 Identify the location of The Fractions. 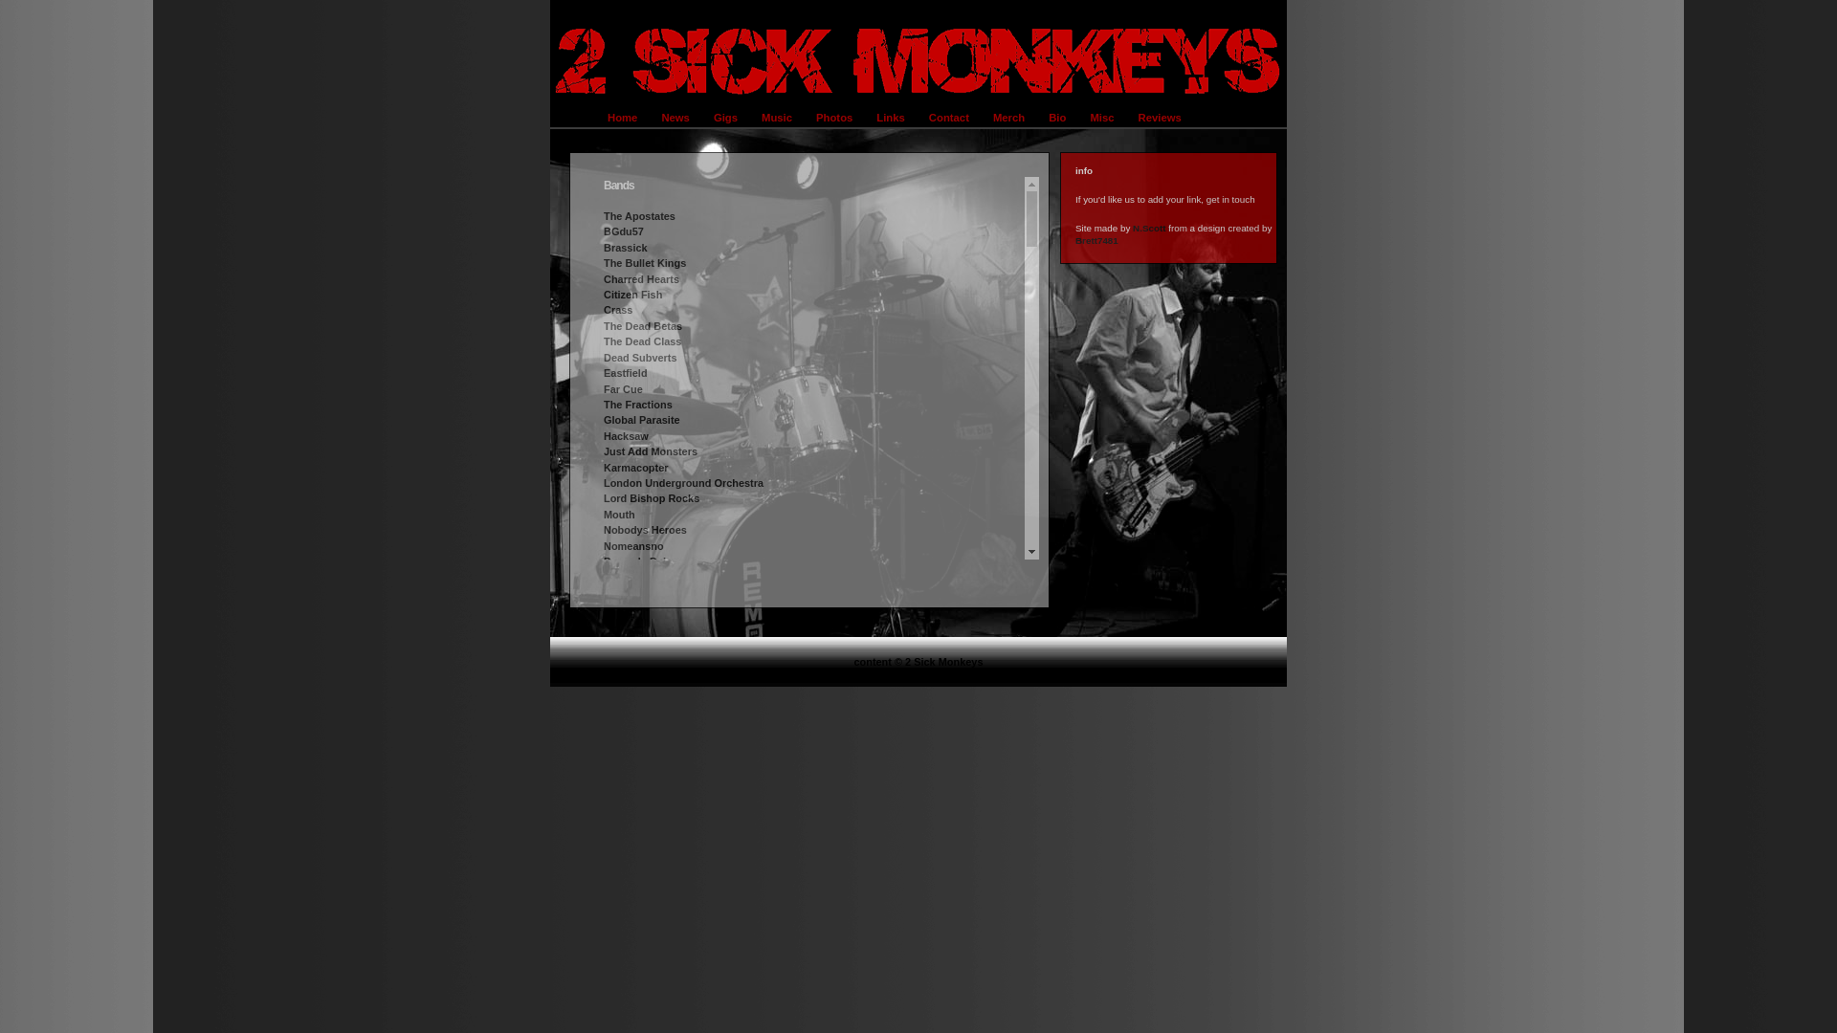
(638, 405).